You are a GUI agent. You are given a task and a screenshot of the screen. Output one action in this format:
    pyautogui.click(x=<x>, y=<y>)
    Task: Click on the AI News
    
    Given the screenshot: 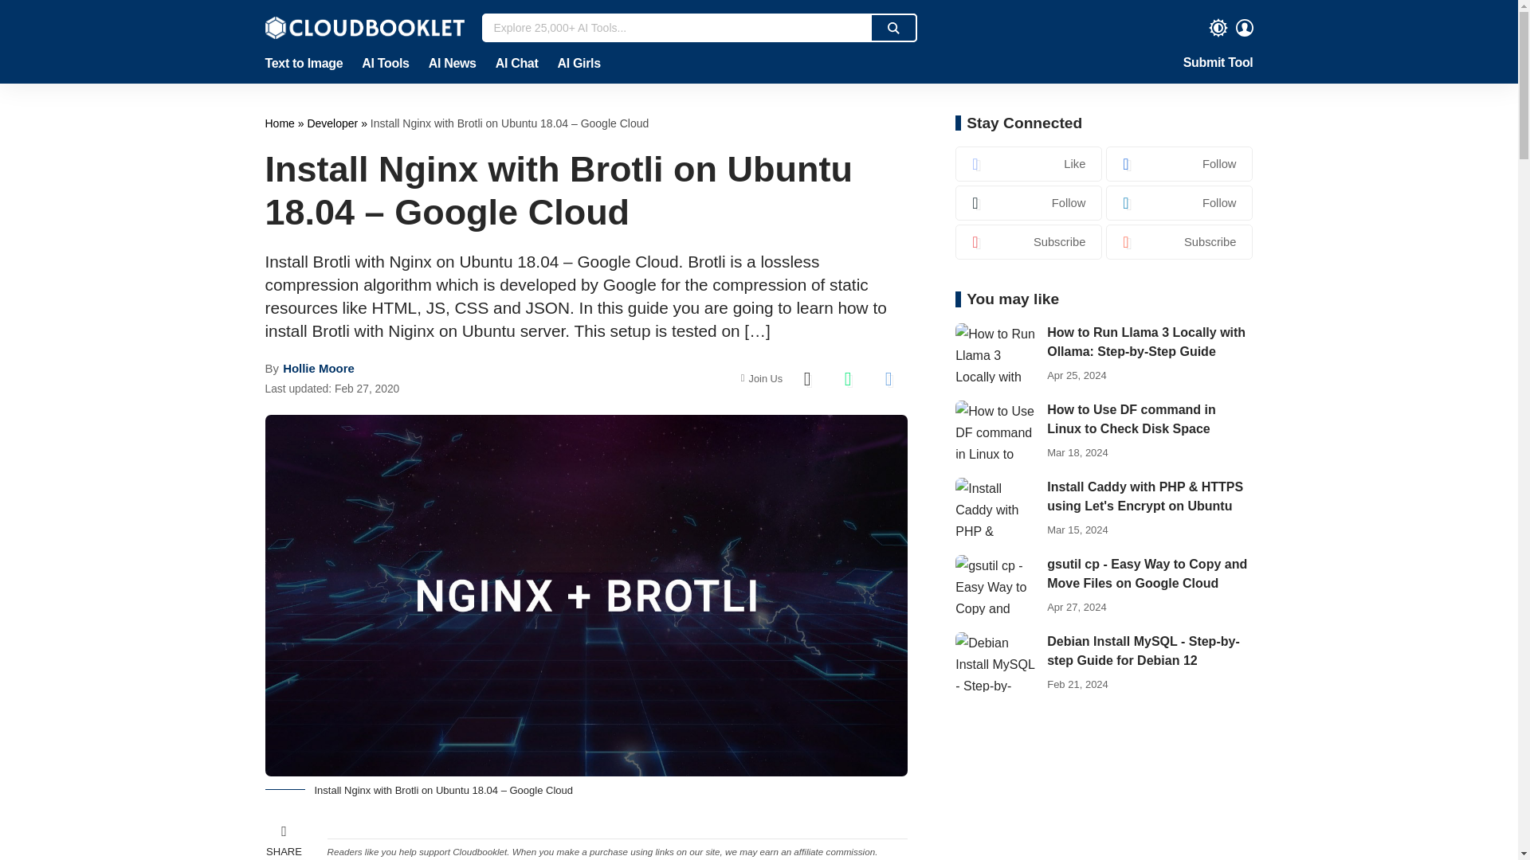 What is the action you would take?
    pyautogui.click(x=453, y=64)
    